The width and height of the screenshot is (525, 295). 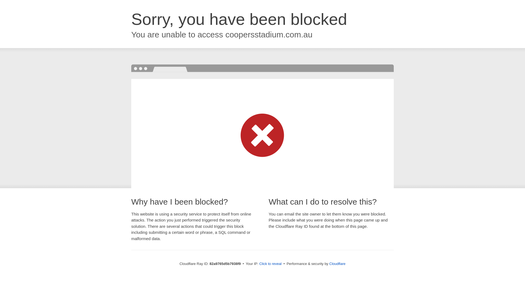 What do you see at coordinates (337, 264) in the screenshot?
I see `Cloudflare` at bounding box center [337, 264].